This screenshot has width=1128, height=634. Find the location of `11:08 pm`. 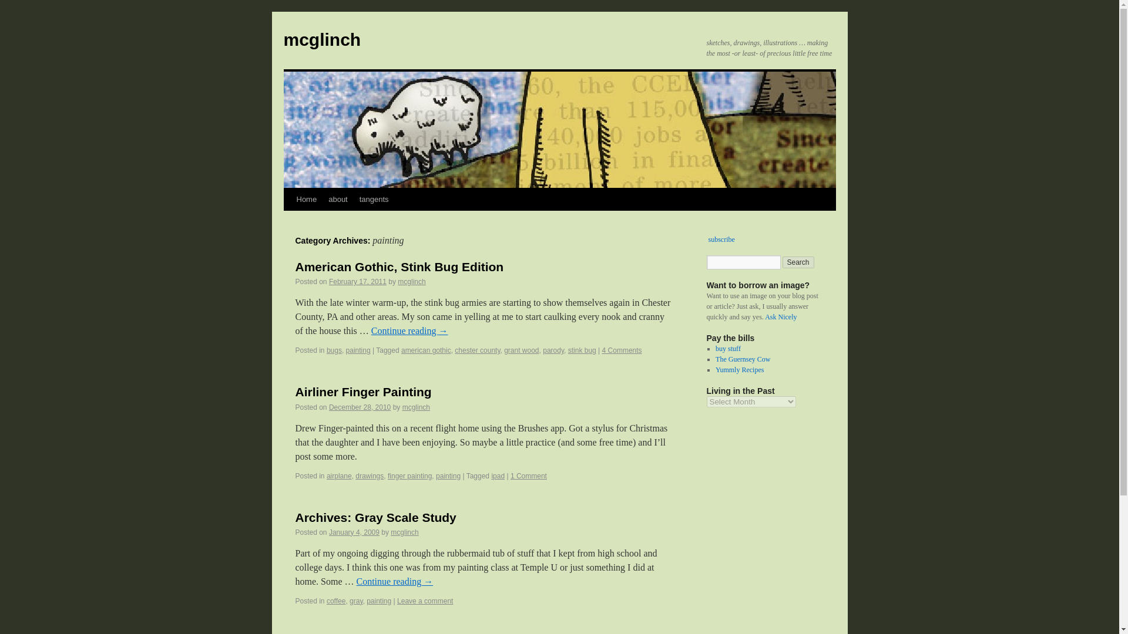

11:08 pm is located at coordinates (358, 282).